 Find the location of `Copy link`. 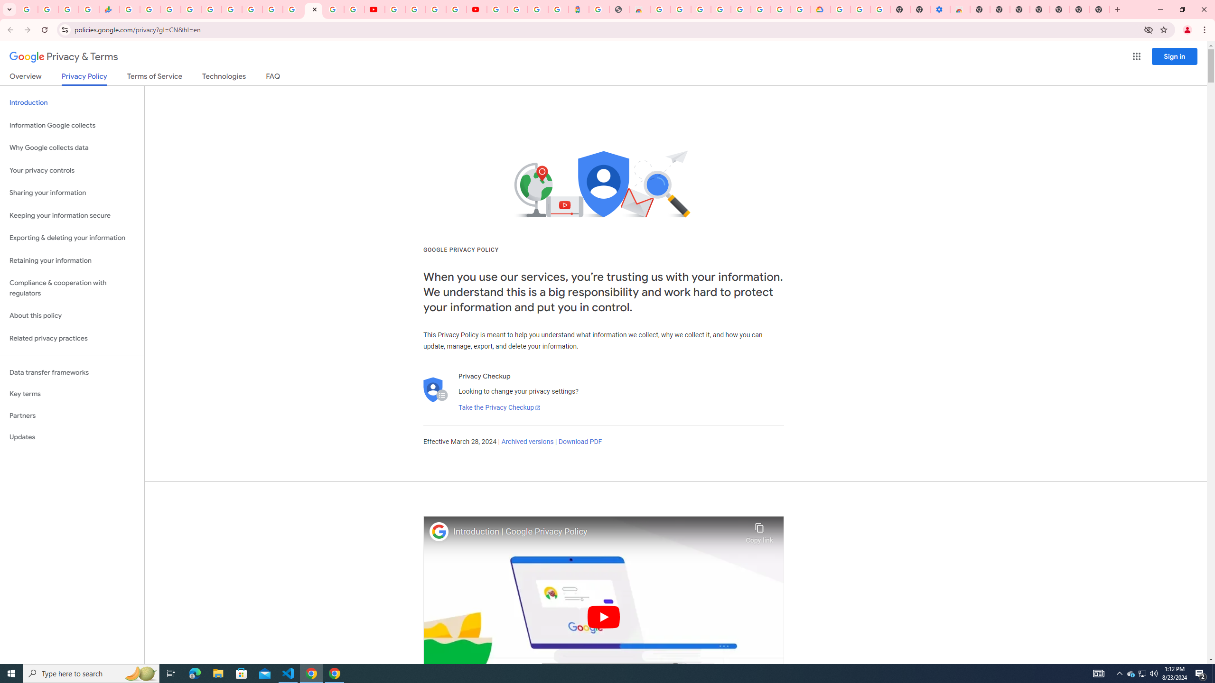

Copy link is located at coordinates (759, 531).